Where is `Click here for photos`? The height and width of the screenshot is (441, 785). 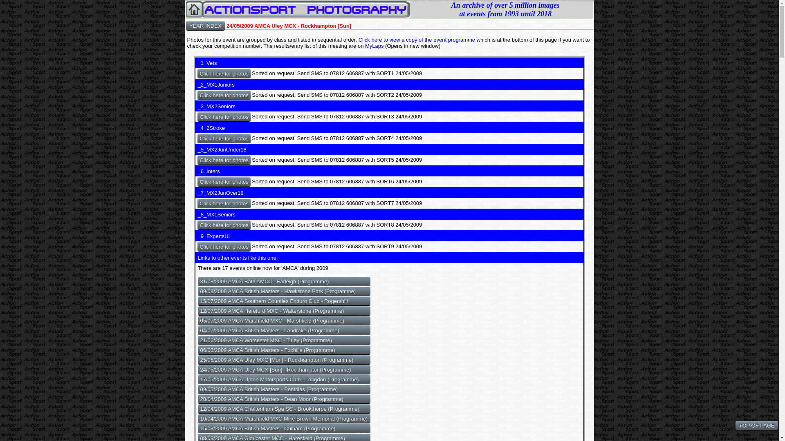
Click here for photos is located at coordinates (224, 95).